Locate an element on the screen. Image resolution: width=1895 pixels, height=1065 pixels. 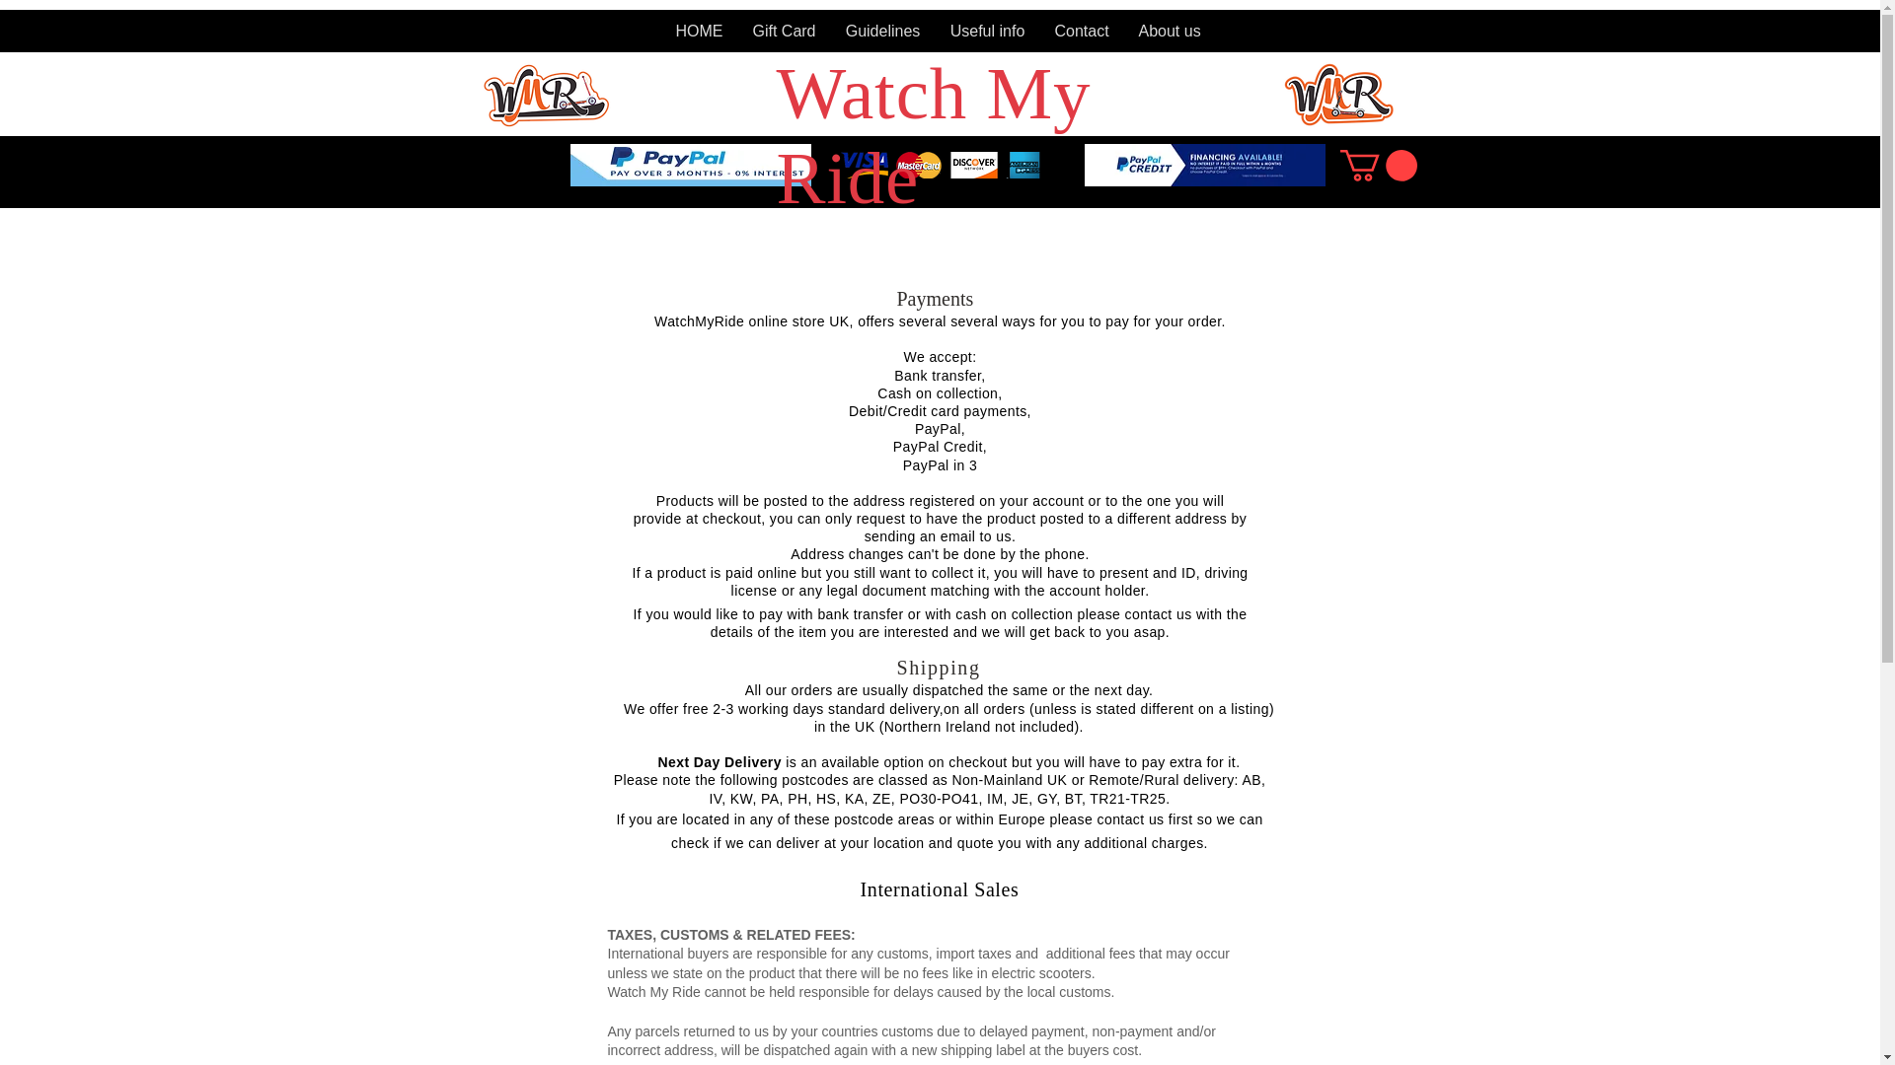
HOME is located at coordinates (700, 32).